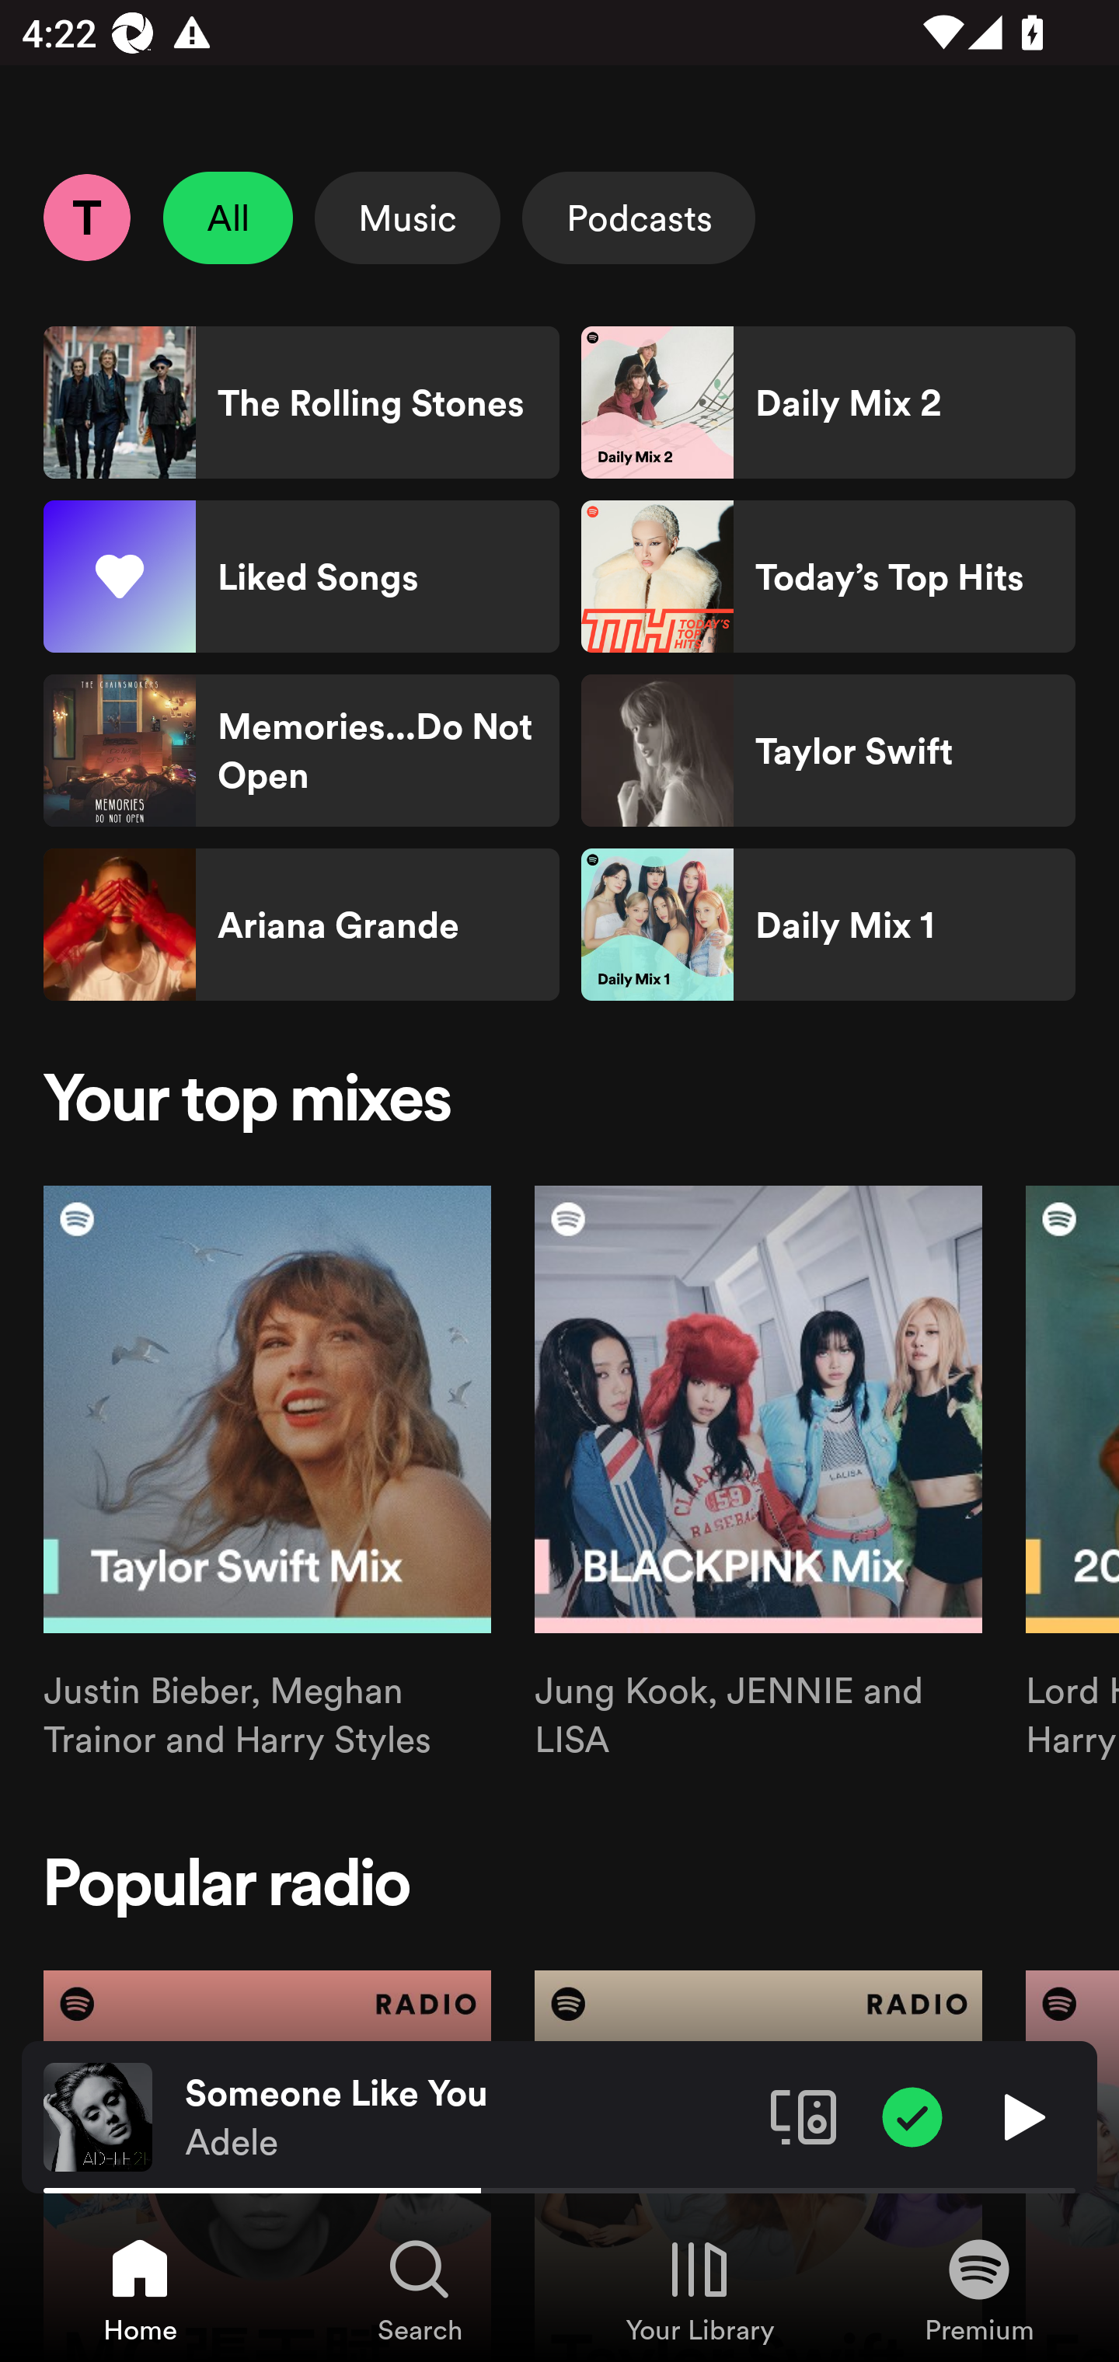  Describe the element at coordinates (140, 2289) in the screenshot. I see `Home, Tab 1 of 4 Home Home` at that location.